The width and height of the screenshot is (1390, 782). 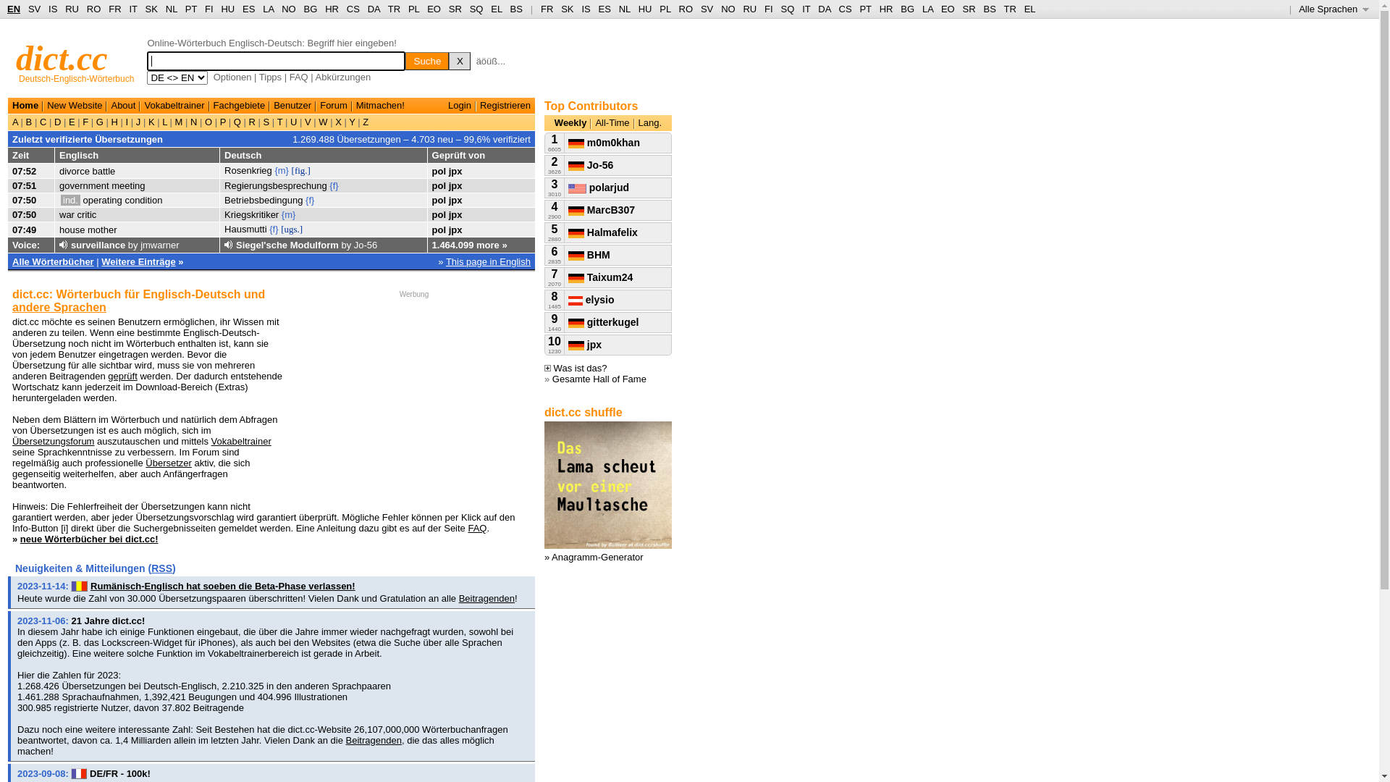 I want to click on elysio, so click(x=591, y=300).